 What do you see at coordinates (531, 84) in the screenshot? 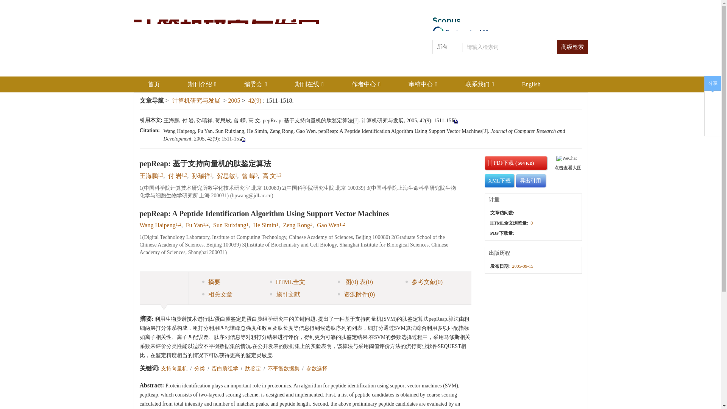
I see `English` at bounding box center [531, 84].